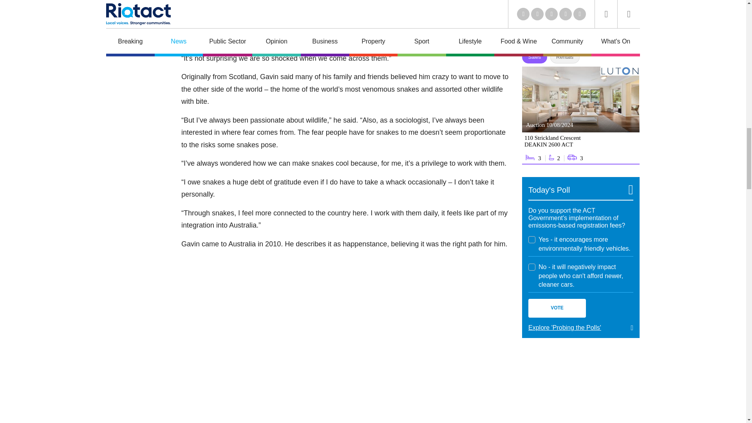 Image resolution: width=752 pixels, height=423 pixels. What do you see at coordinates (532, 267) in the screenshot?
I see `2042` at bounding box center [532, 267].